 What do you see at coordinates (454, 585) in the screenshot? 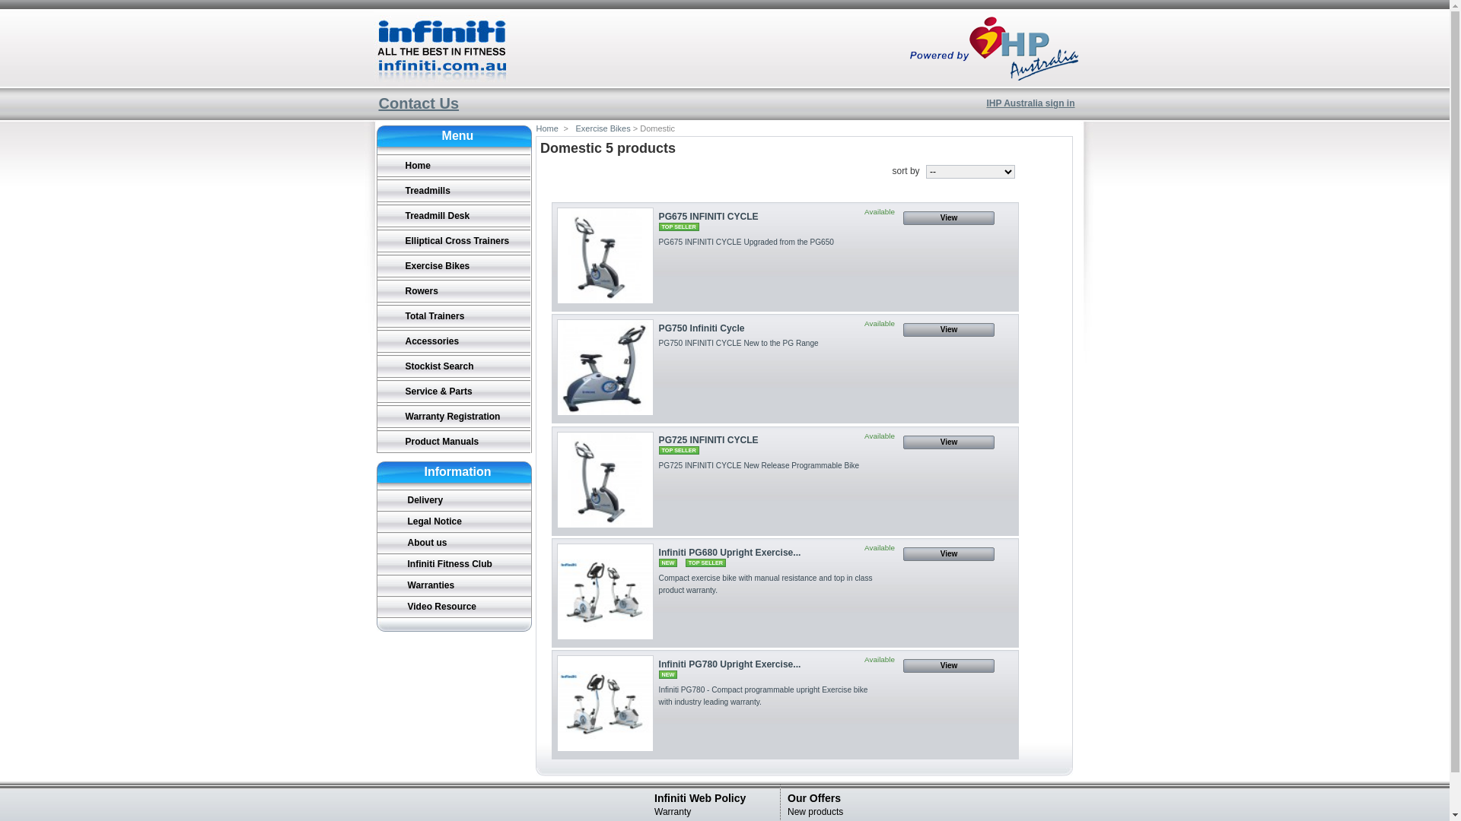
I see `Warranties` at bounding box center [454, 585].